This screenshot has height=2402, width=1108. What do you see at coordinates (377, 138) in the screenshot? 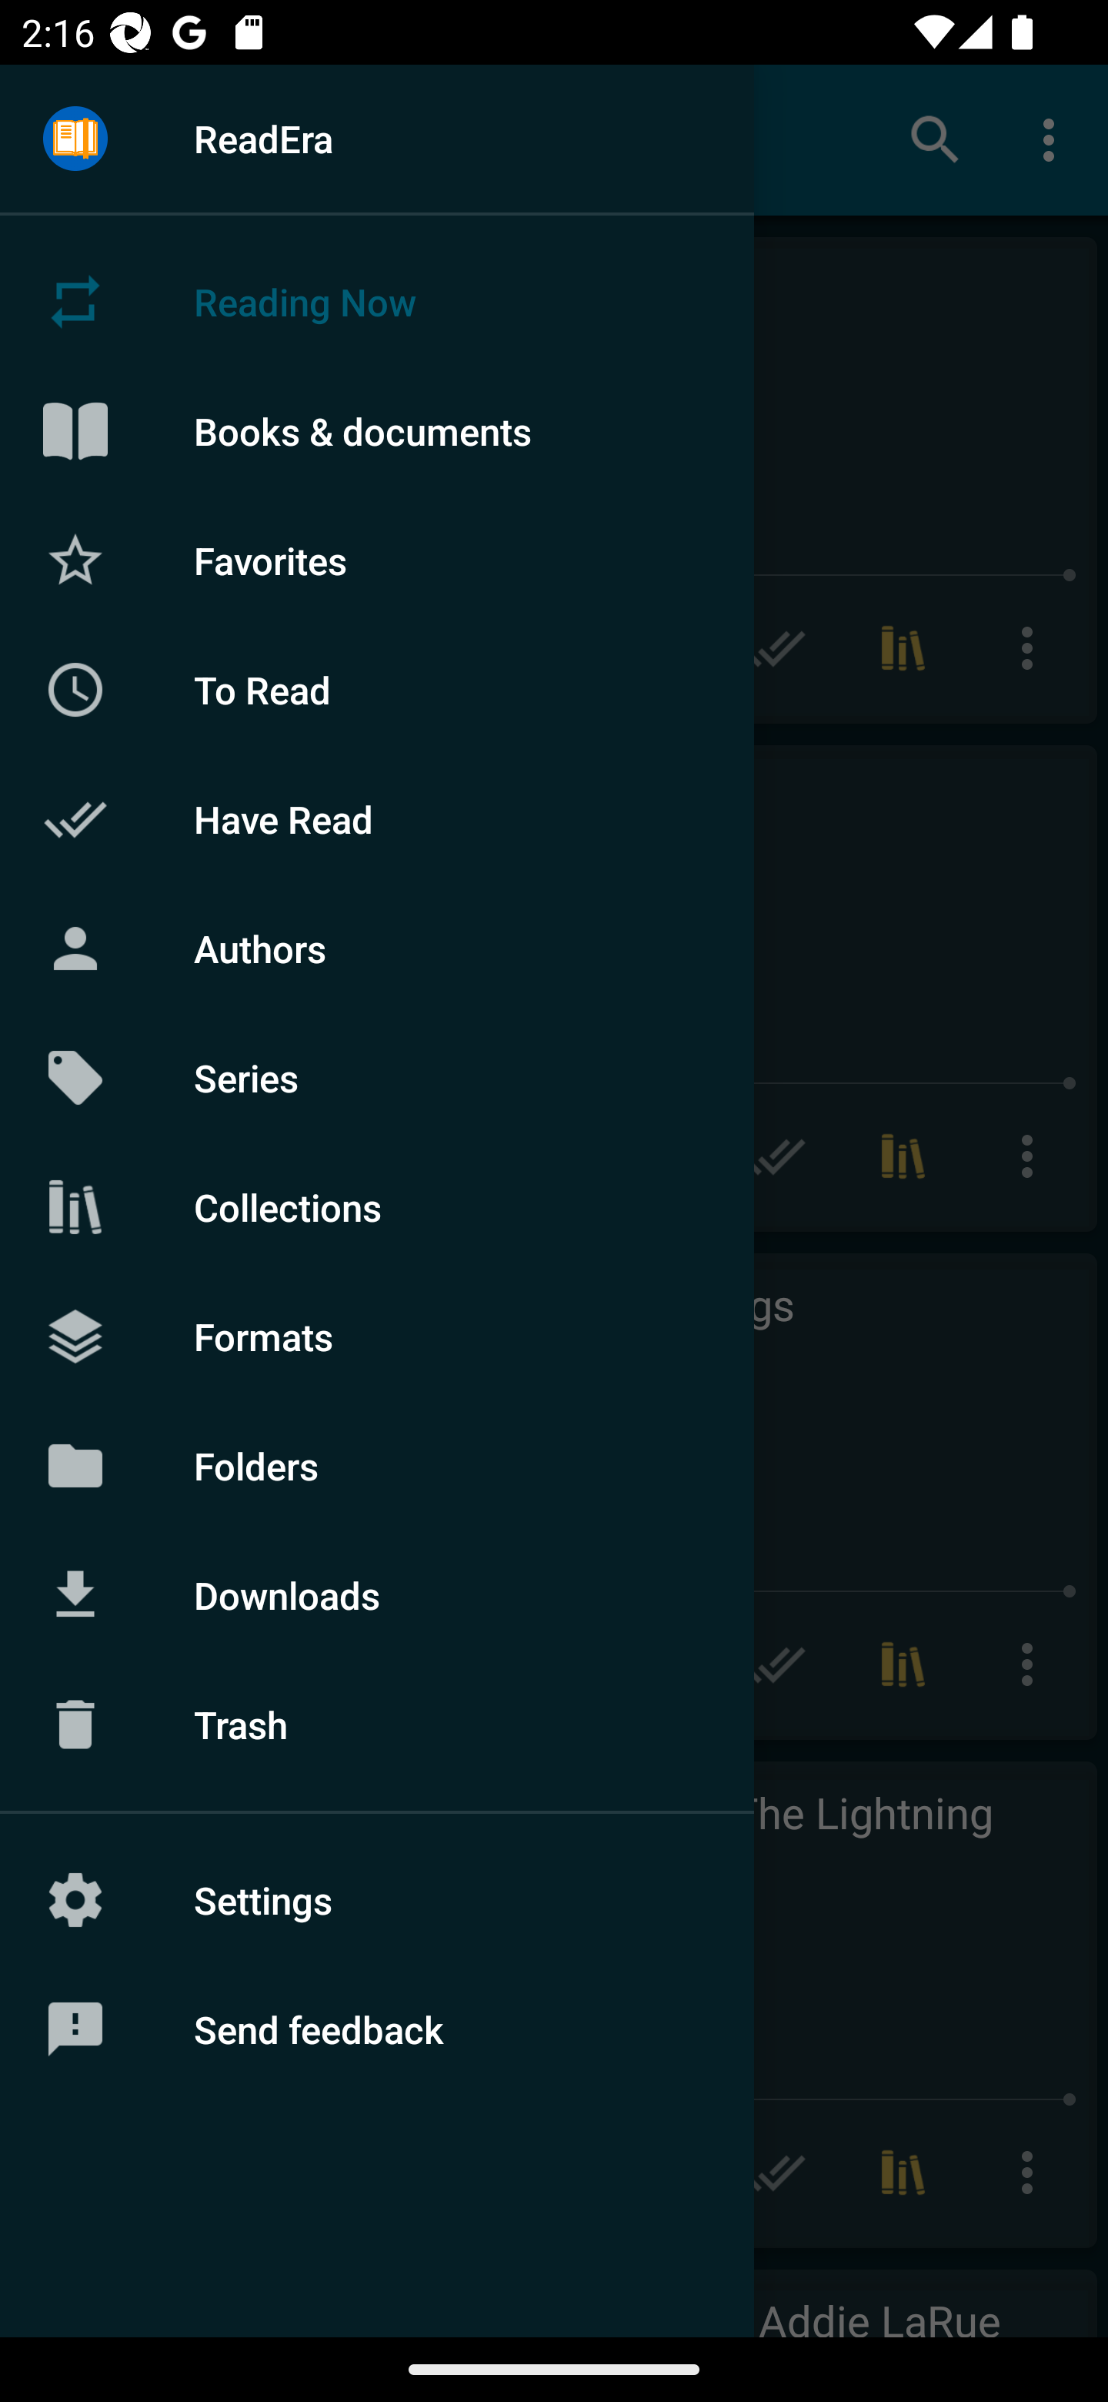
I see `ReadEra` at bounding box center [377, 138].